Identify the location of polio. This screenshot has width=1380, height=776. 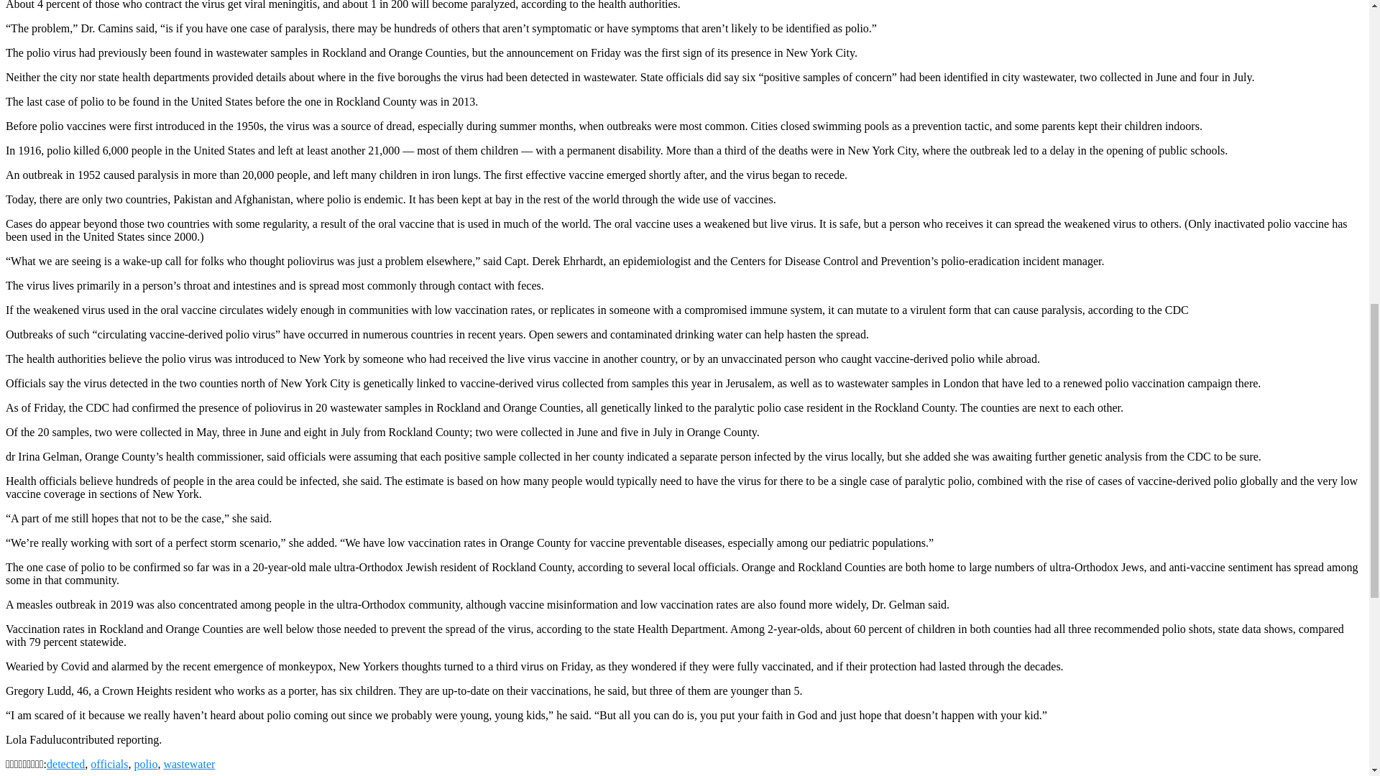
(145, 765).